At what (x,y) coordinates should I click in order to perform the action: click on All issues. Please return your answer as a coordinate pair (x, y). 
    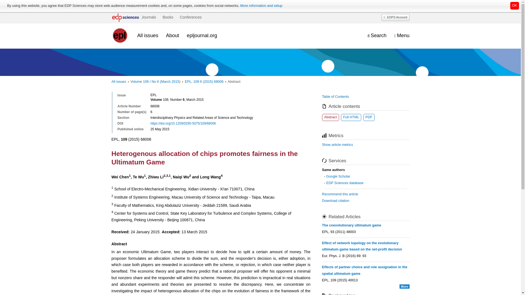
    Looking at the image, I should click on (148, 35).